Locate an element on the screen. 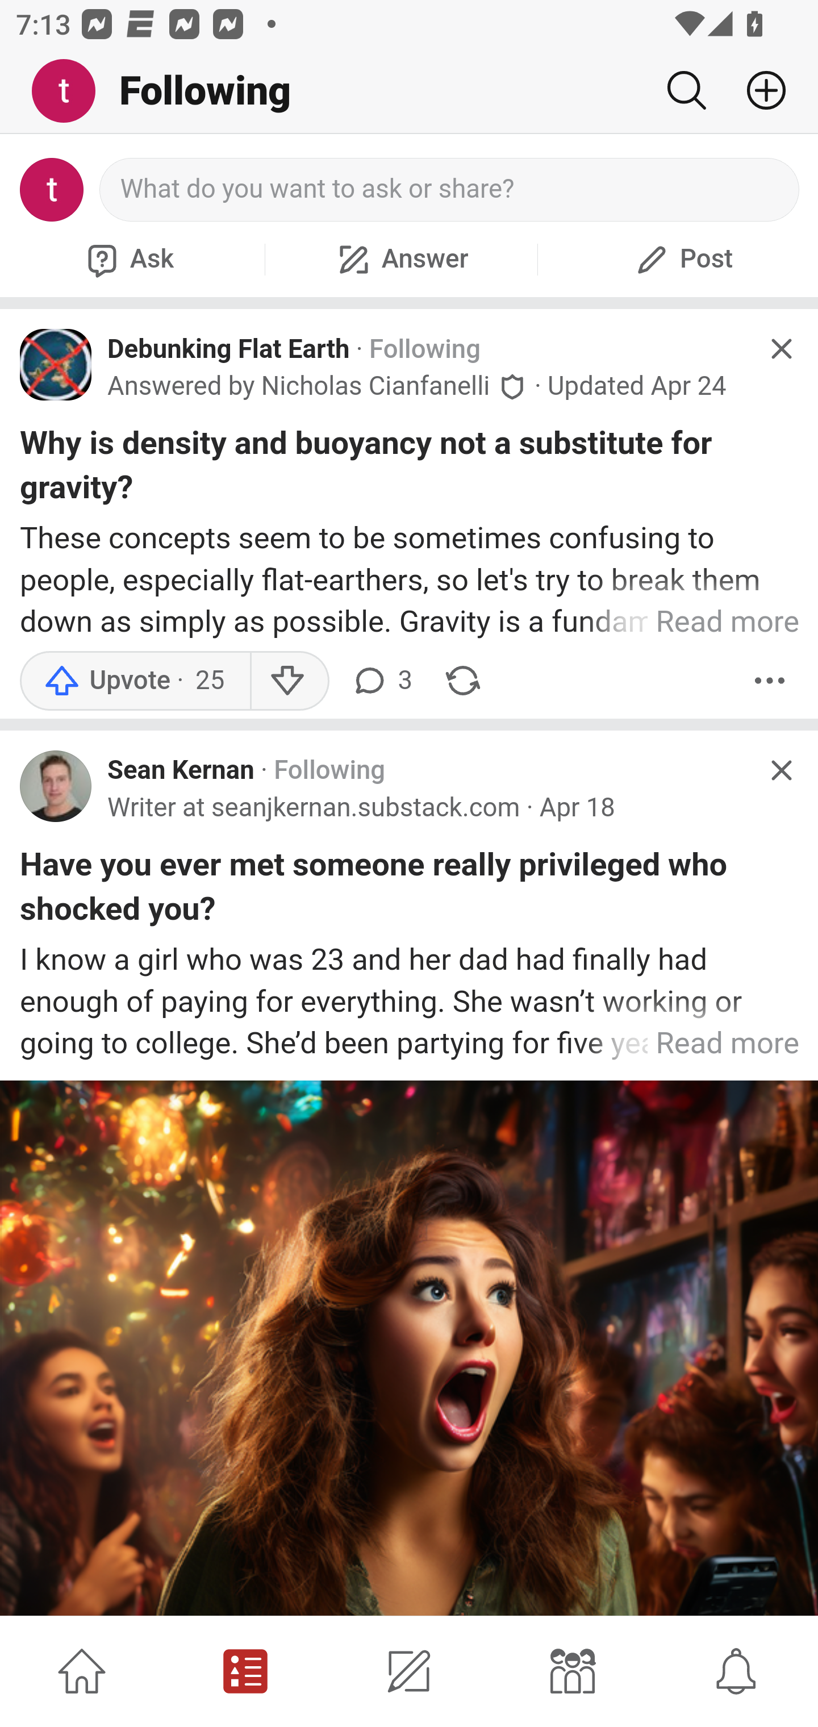 This screenshot has width=818, height=1727. Following is located at coordinates (424, 349).